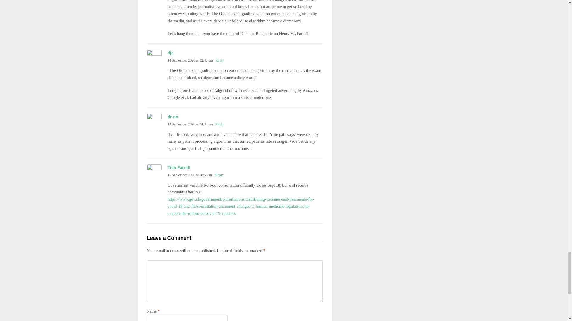  Describe the element at coordinates (219, 60) in the screenshot. I see `Reply` at that location.